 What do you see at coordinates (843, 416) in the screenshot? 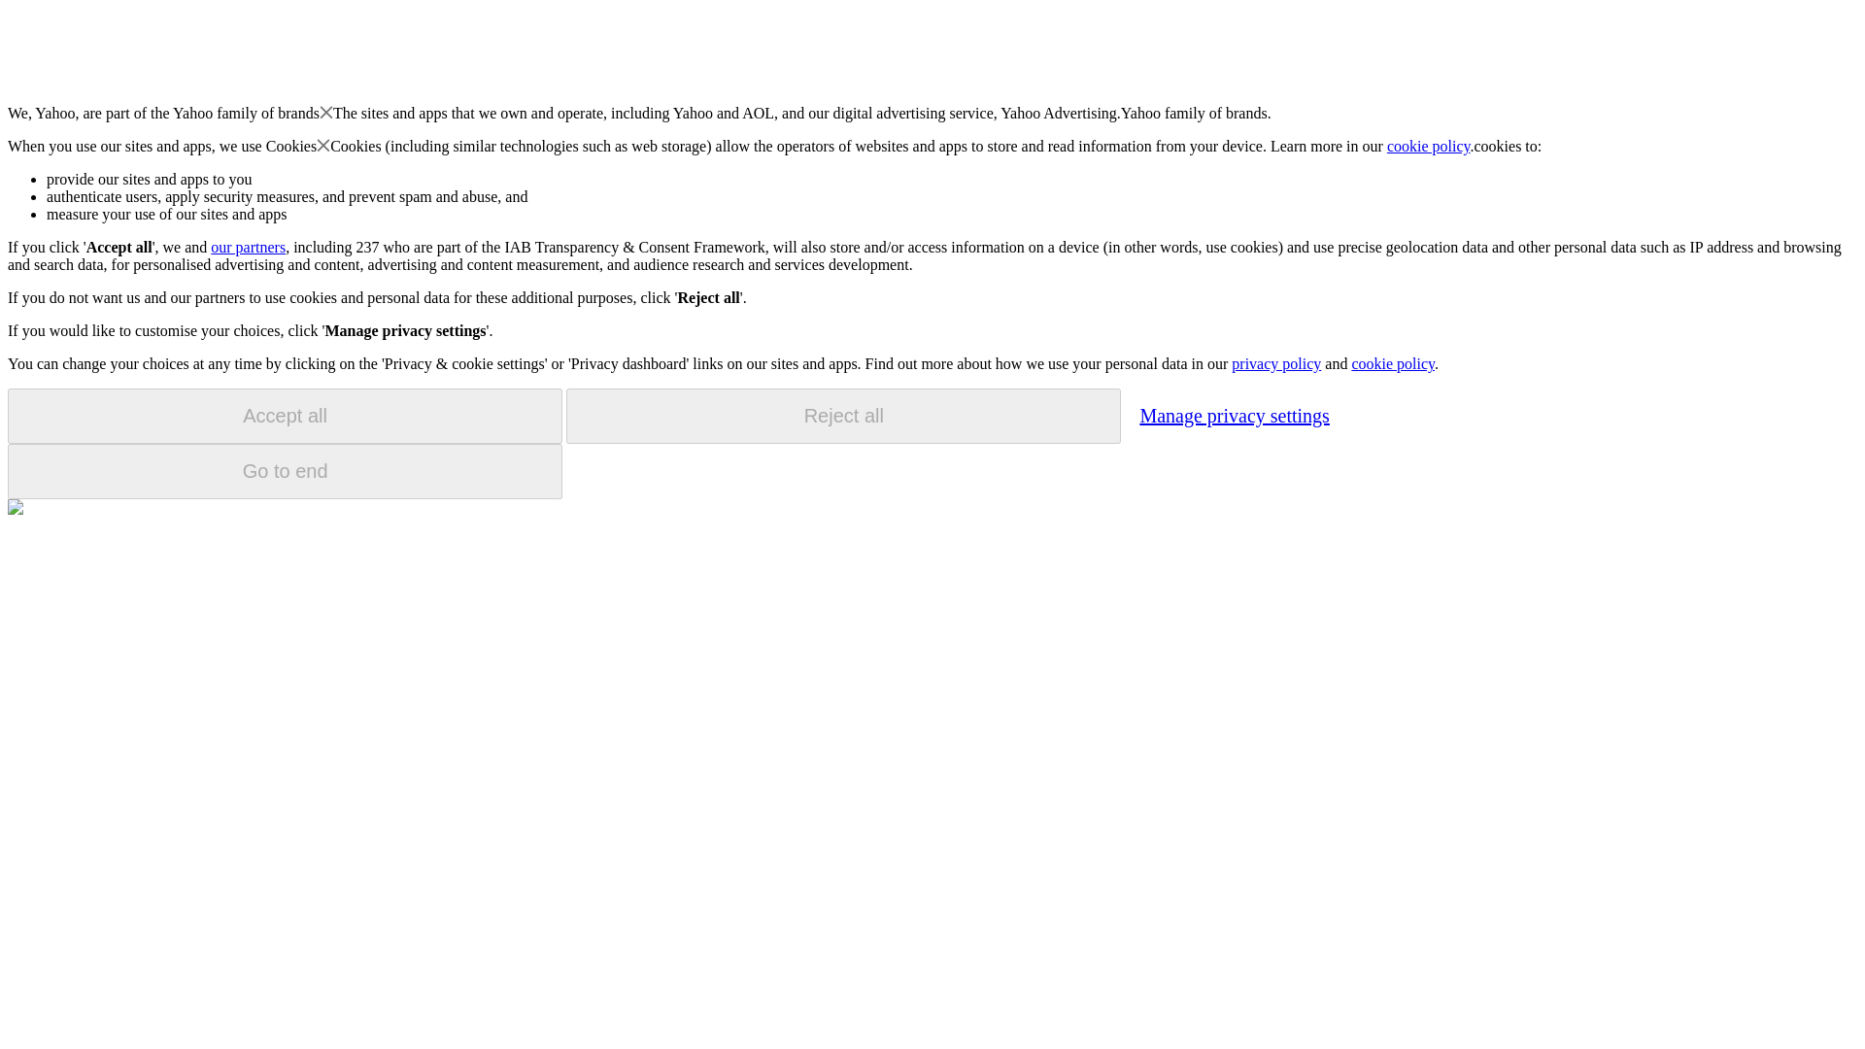
I see `Reject all` at bounding box center [843, 416].